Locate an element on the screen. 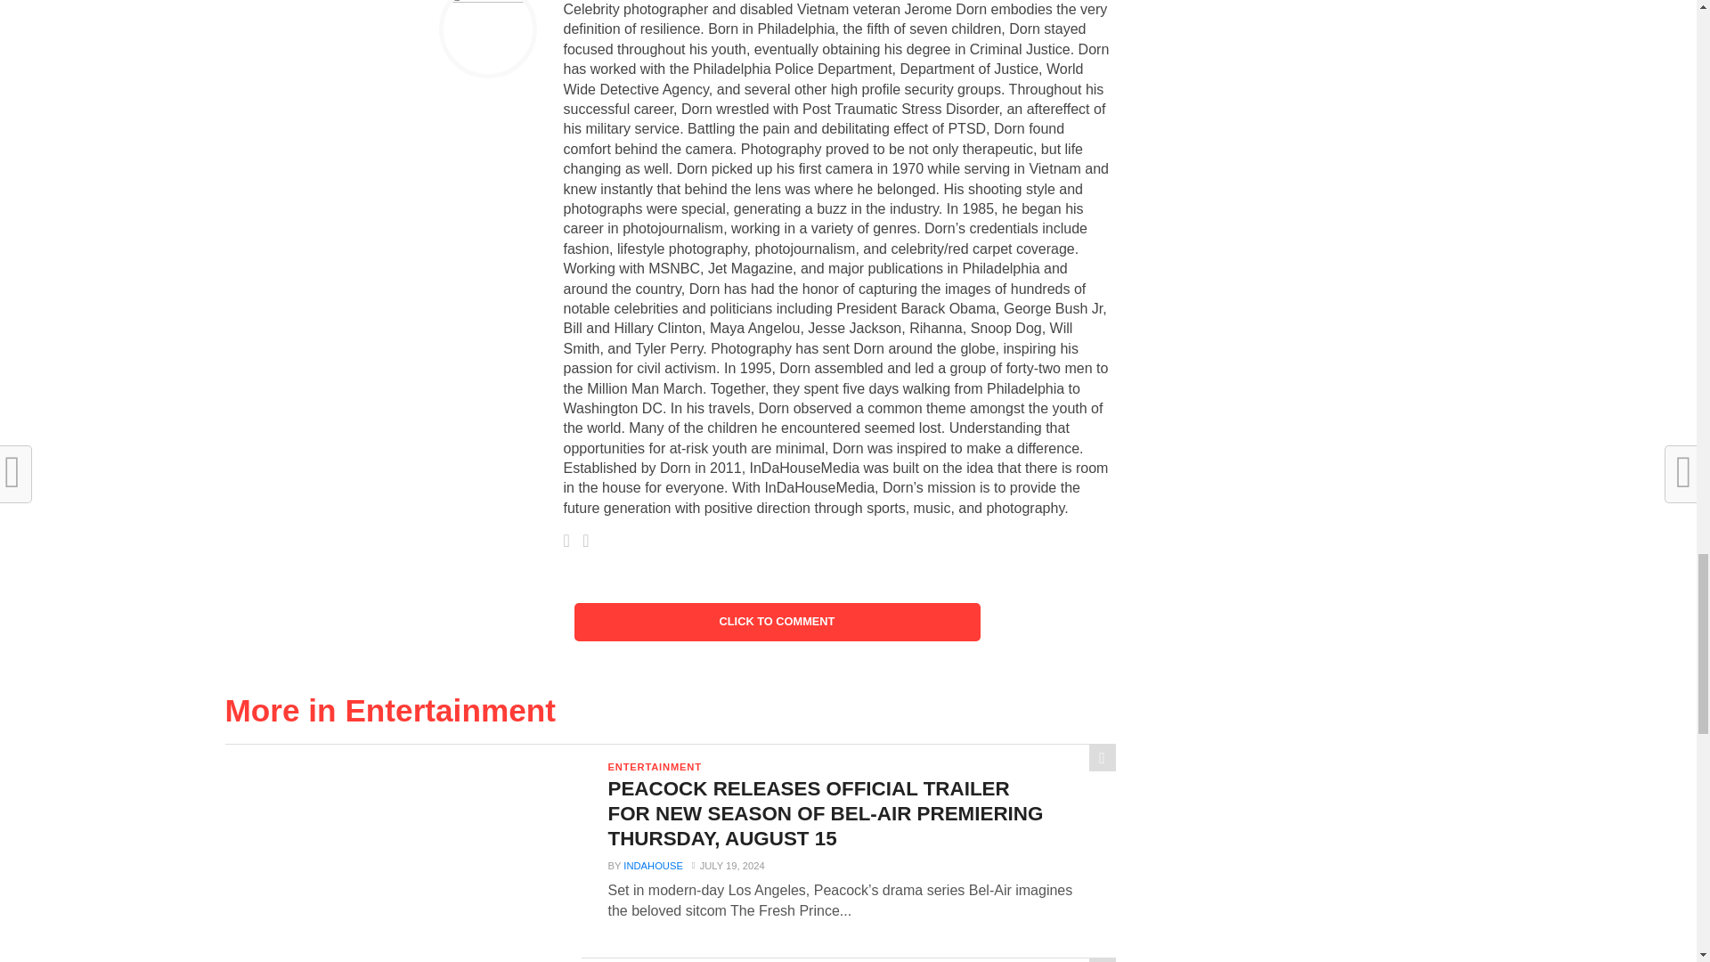 This screenshot has height=962, width=1710. Posts by InDaHouse is located at coordinates (653, 866).